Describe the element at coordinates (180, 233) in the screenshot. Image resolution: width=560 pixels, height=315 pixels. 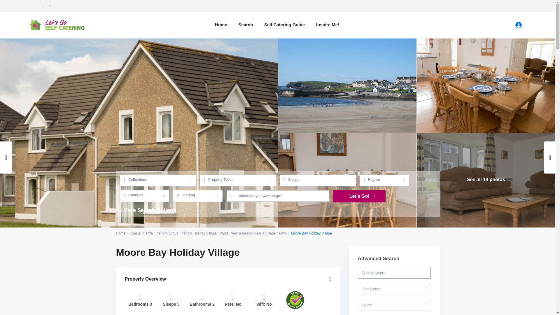
I see `Group Friendly` at that location.